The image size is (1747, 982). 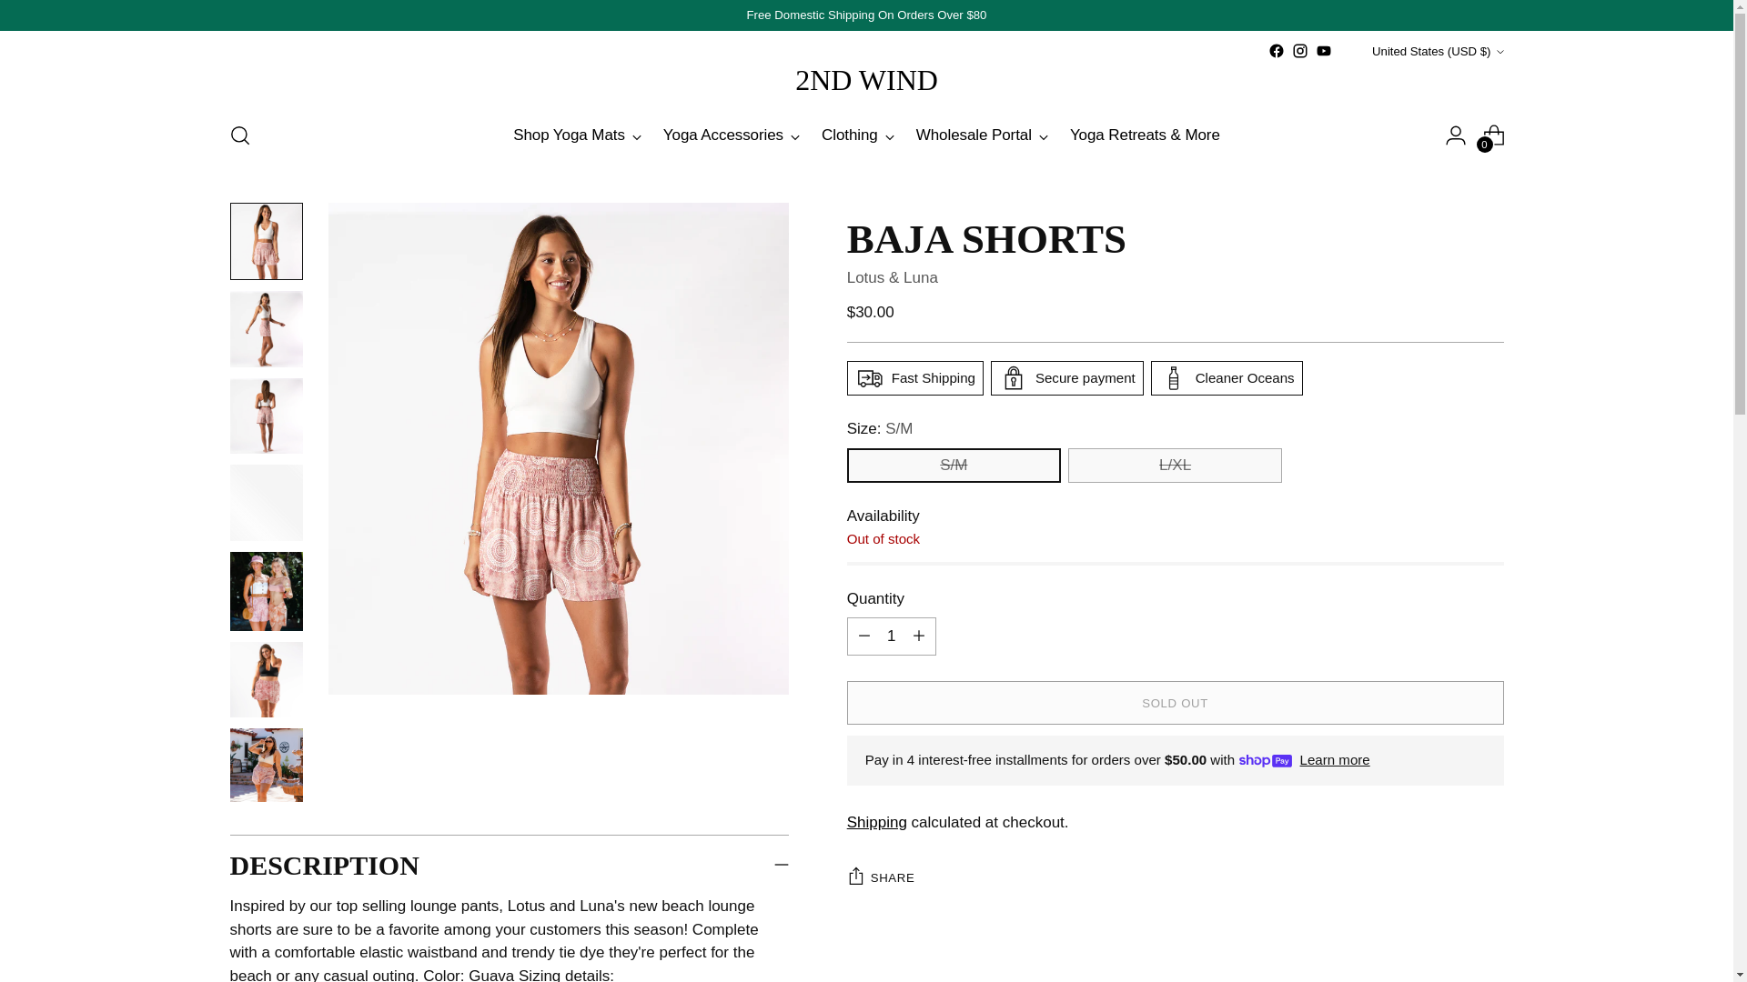 What do you see at coordinates (510, 866) in the screenshot?
I see `DESCRIPTION` at bounding box center [510, 866].